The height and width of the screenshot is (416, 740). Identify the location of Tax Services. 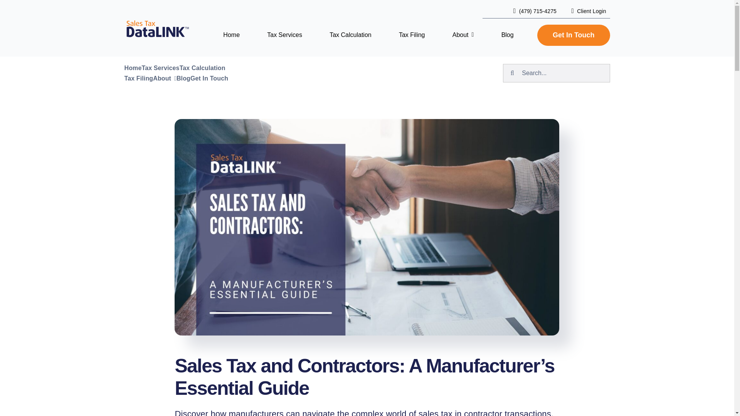
(284, 35).